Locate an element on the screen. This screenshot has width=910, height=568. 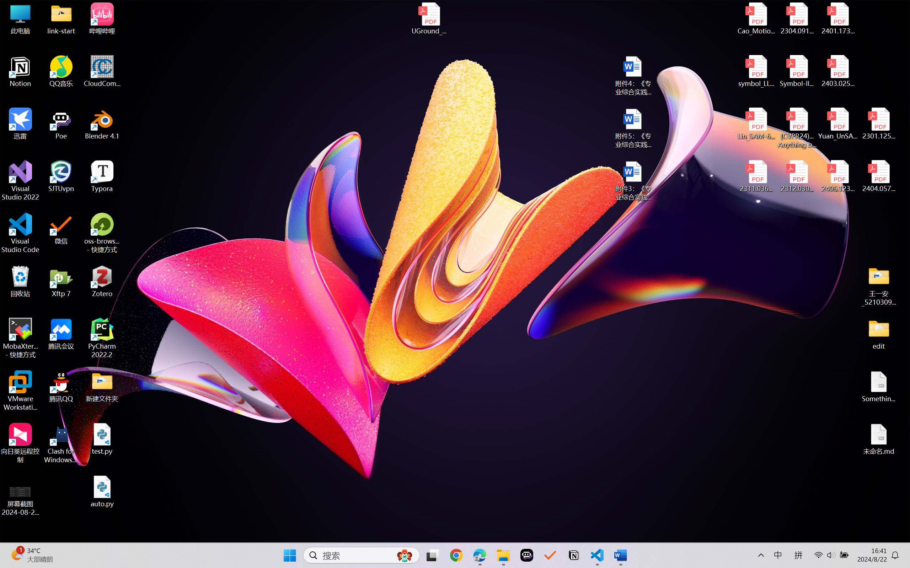
test.py is located at coordinates (102, 439).